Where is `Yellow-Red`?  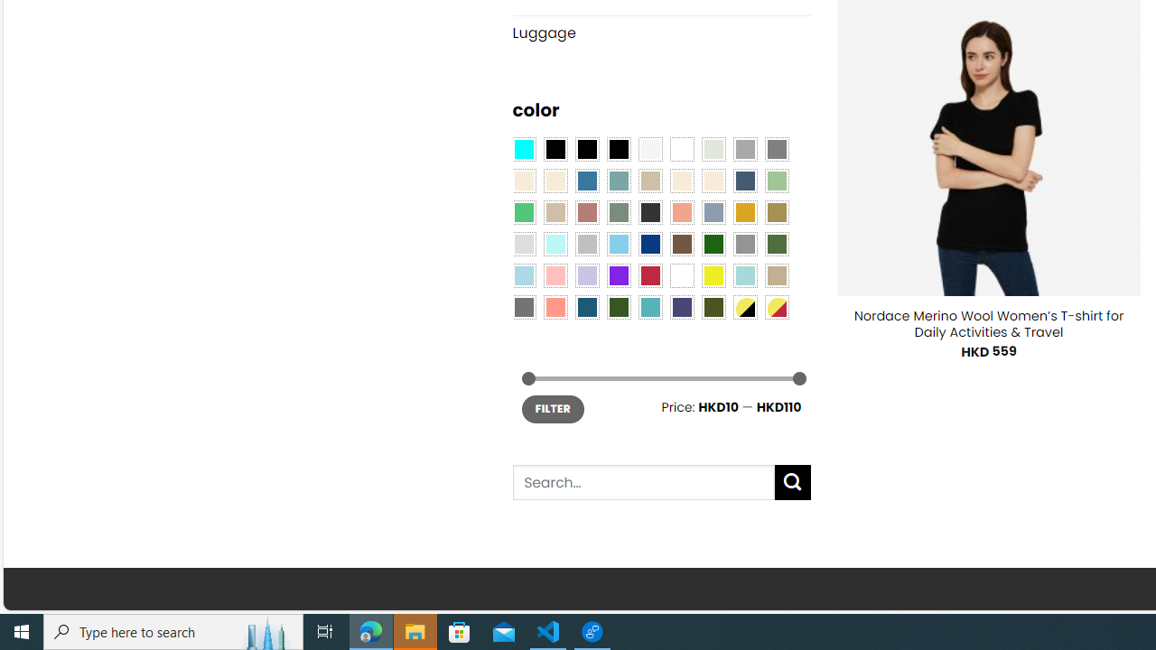
Yellow-Red is located at coordinates (777, 306).